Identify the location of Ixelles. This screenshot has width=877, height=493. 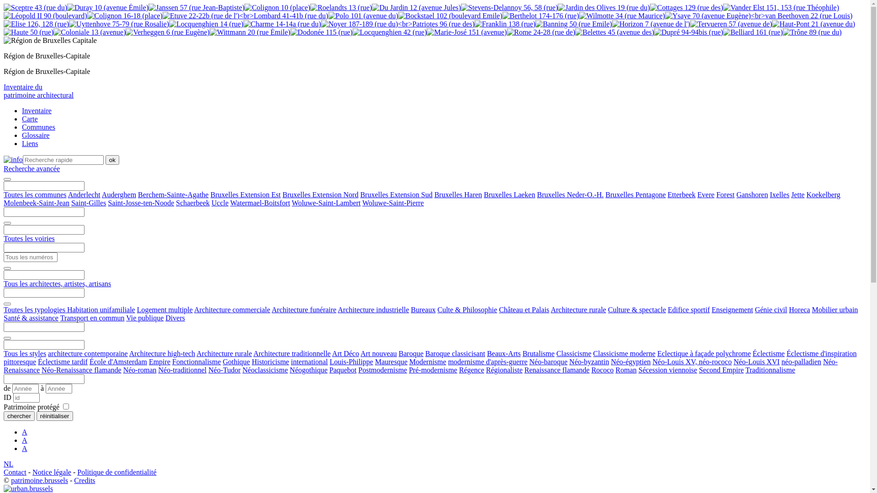
(779, 194).